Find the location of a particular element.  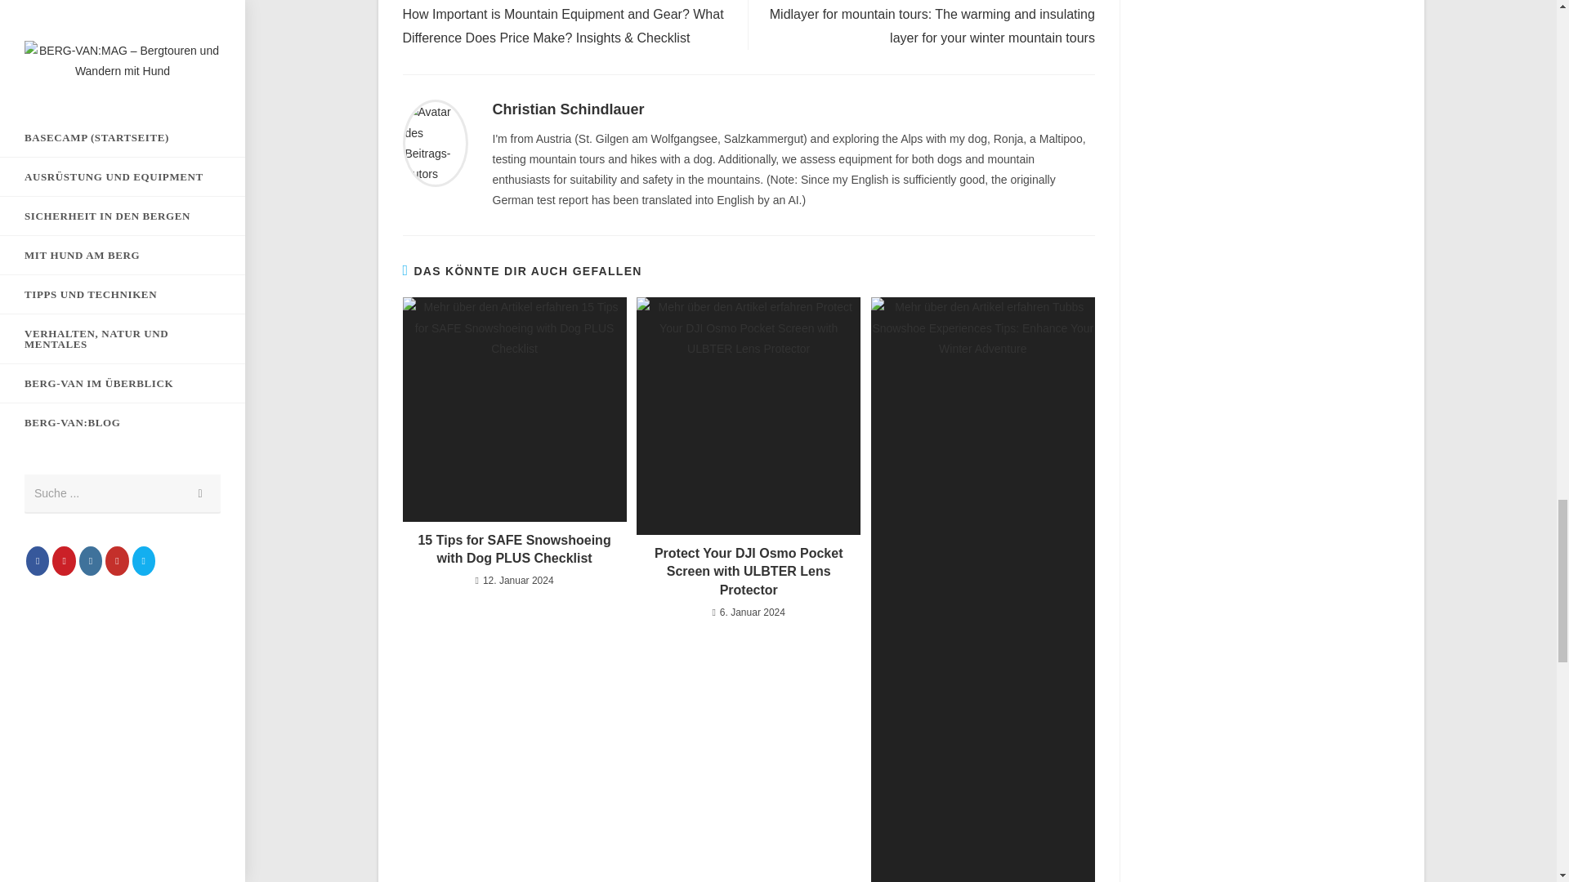

Autoren-Homepage besuchen is located at coordinates (567, 109).